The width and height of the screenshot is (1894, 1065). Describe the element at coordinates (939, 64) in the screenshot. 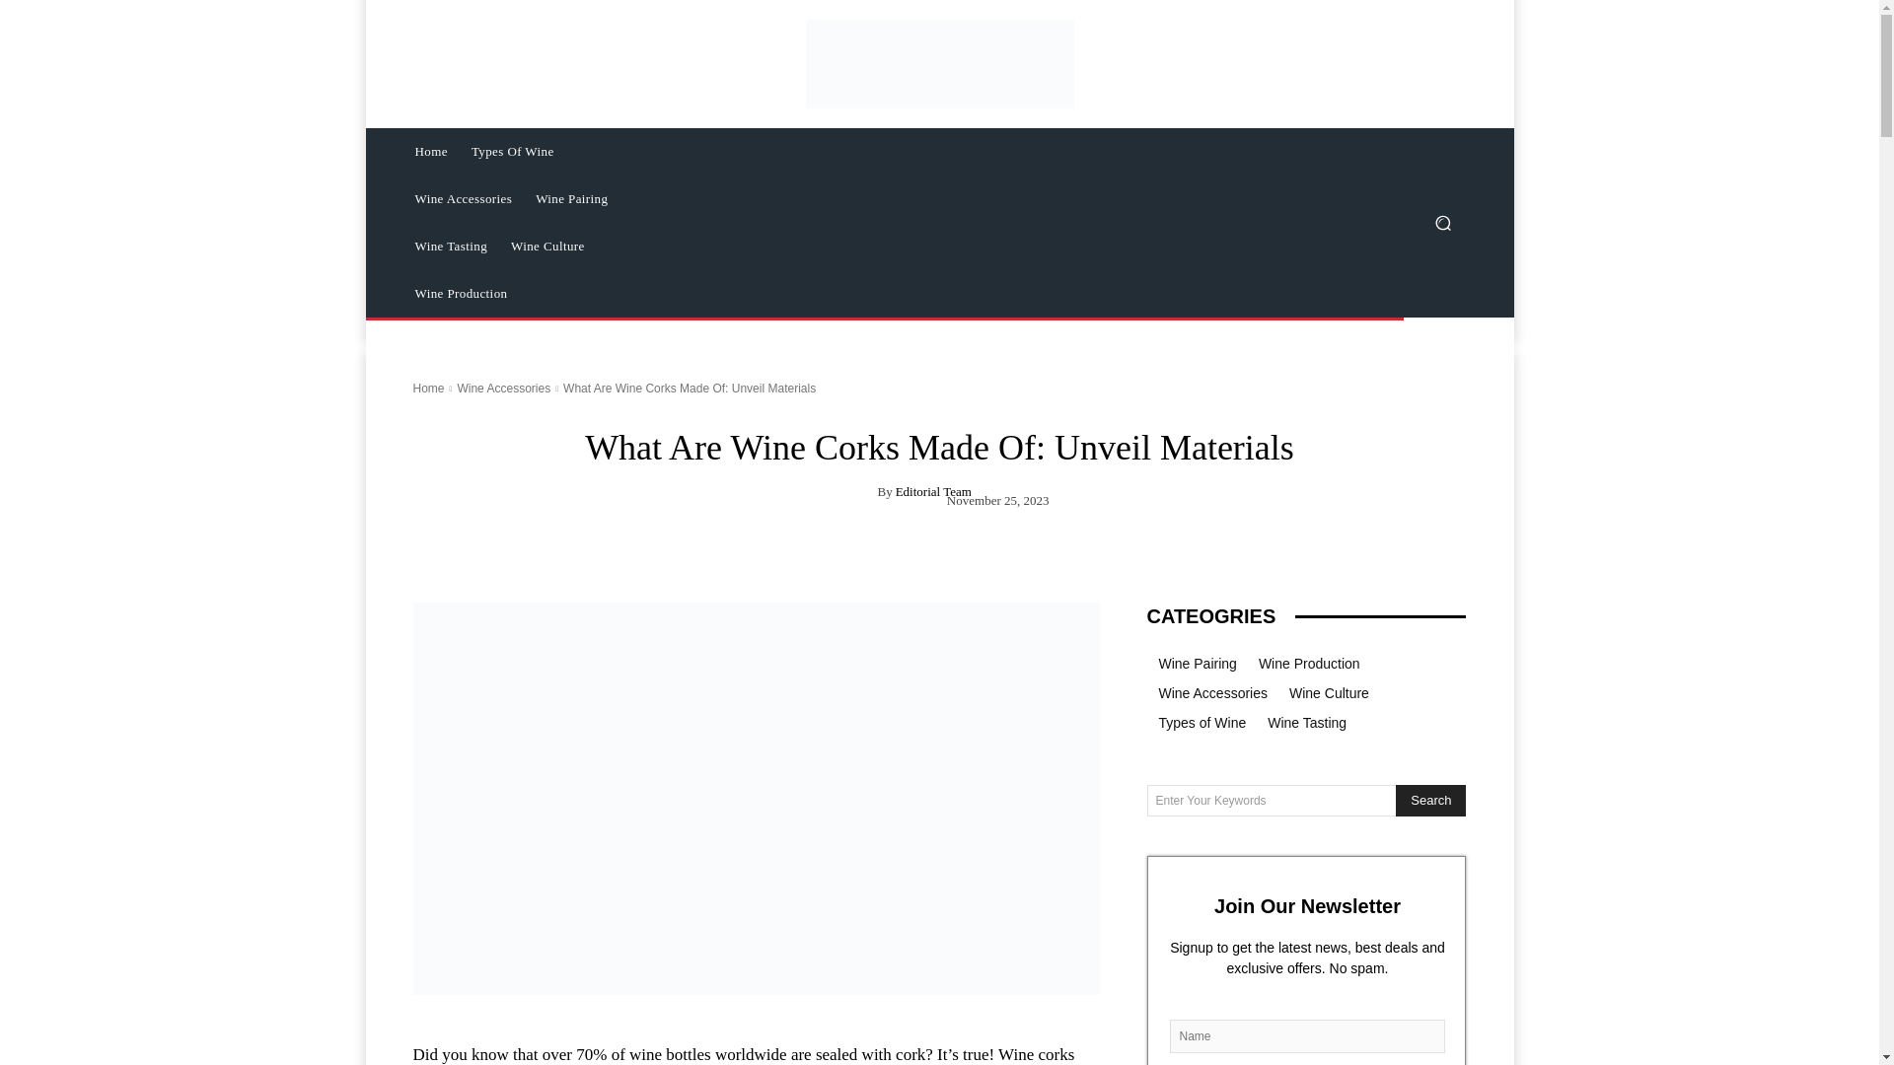

I see `iblWines` at that location.